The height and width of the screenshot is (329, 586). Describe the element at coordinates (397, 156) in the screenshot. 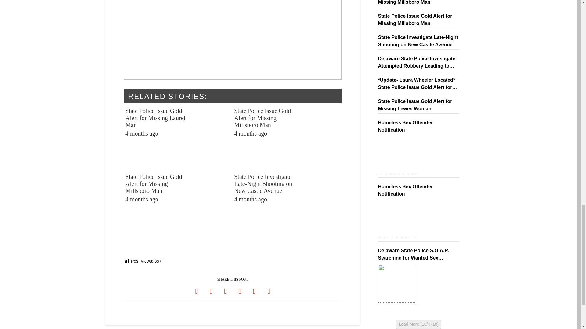

I see `Homeless Sex Offender Notification` at that location.